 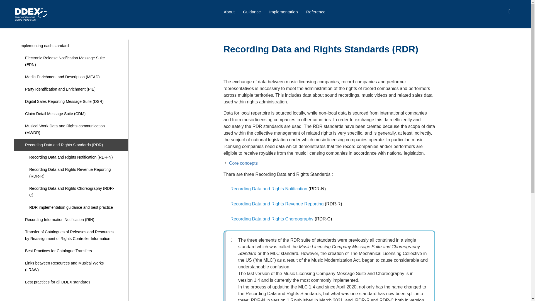 What do you see at coordinates (252, 12) in the screenshot?
I see `Guidance` at bounding box center [252, 12].